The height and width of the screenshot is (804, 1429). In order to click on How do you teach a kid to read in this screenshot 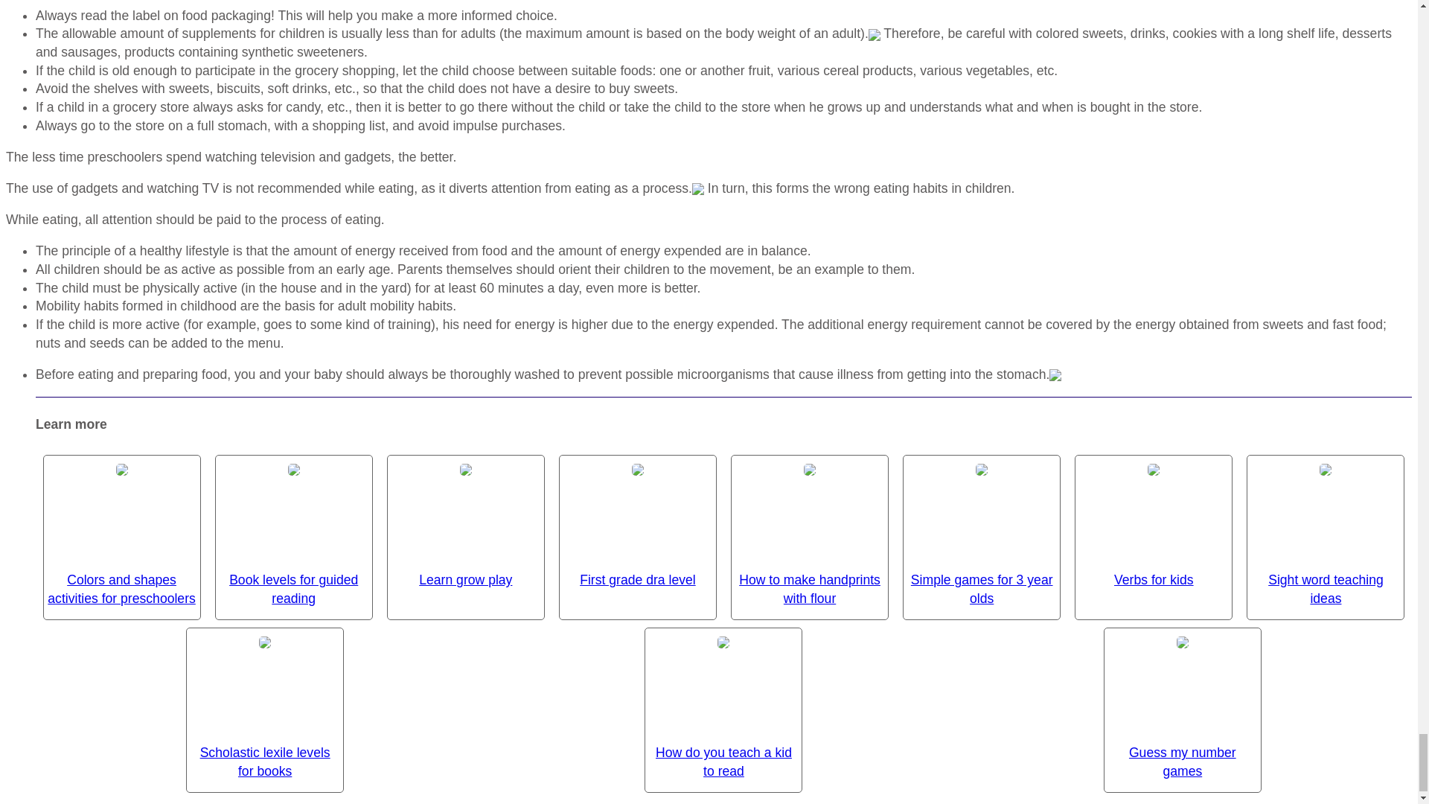, I will do `click(723, 705)`.